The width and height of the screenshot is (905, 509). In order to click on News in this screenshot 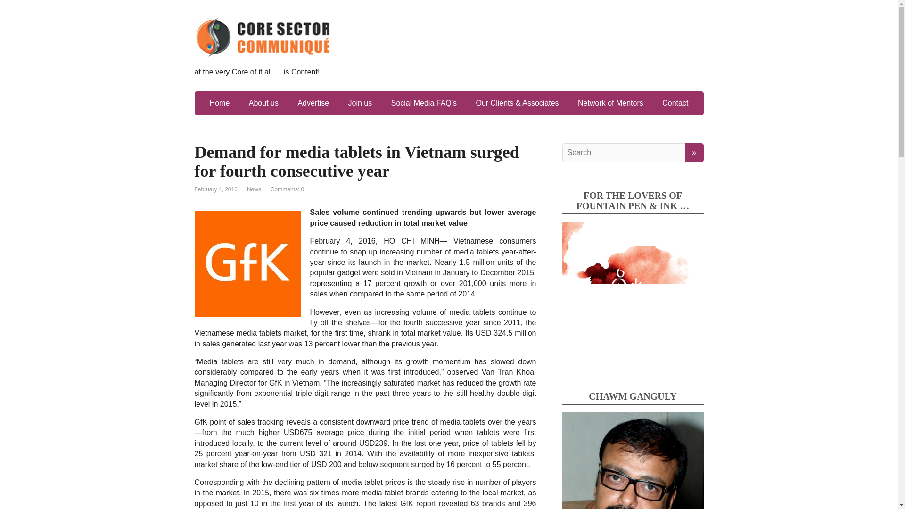, I will do `click(254, 189)`.